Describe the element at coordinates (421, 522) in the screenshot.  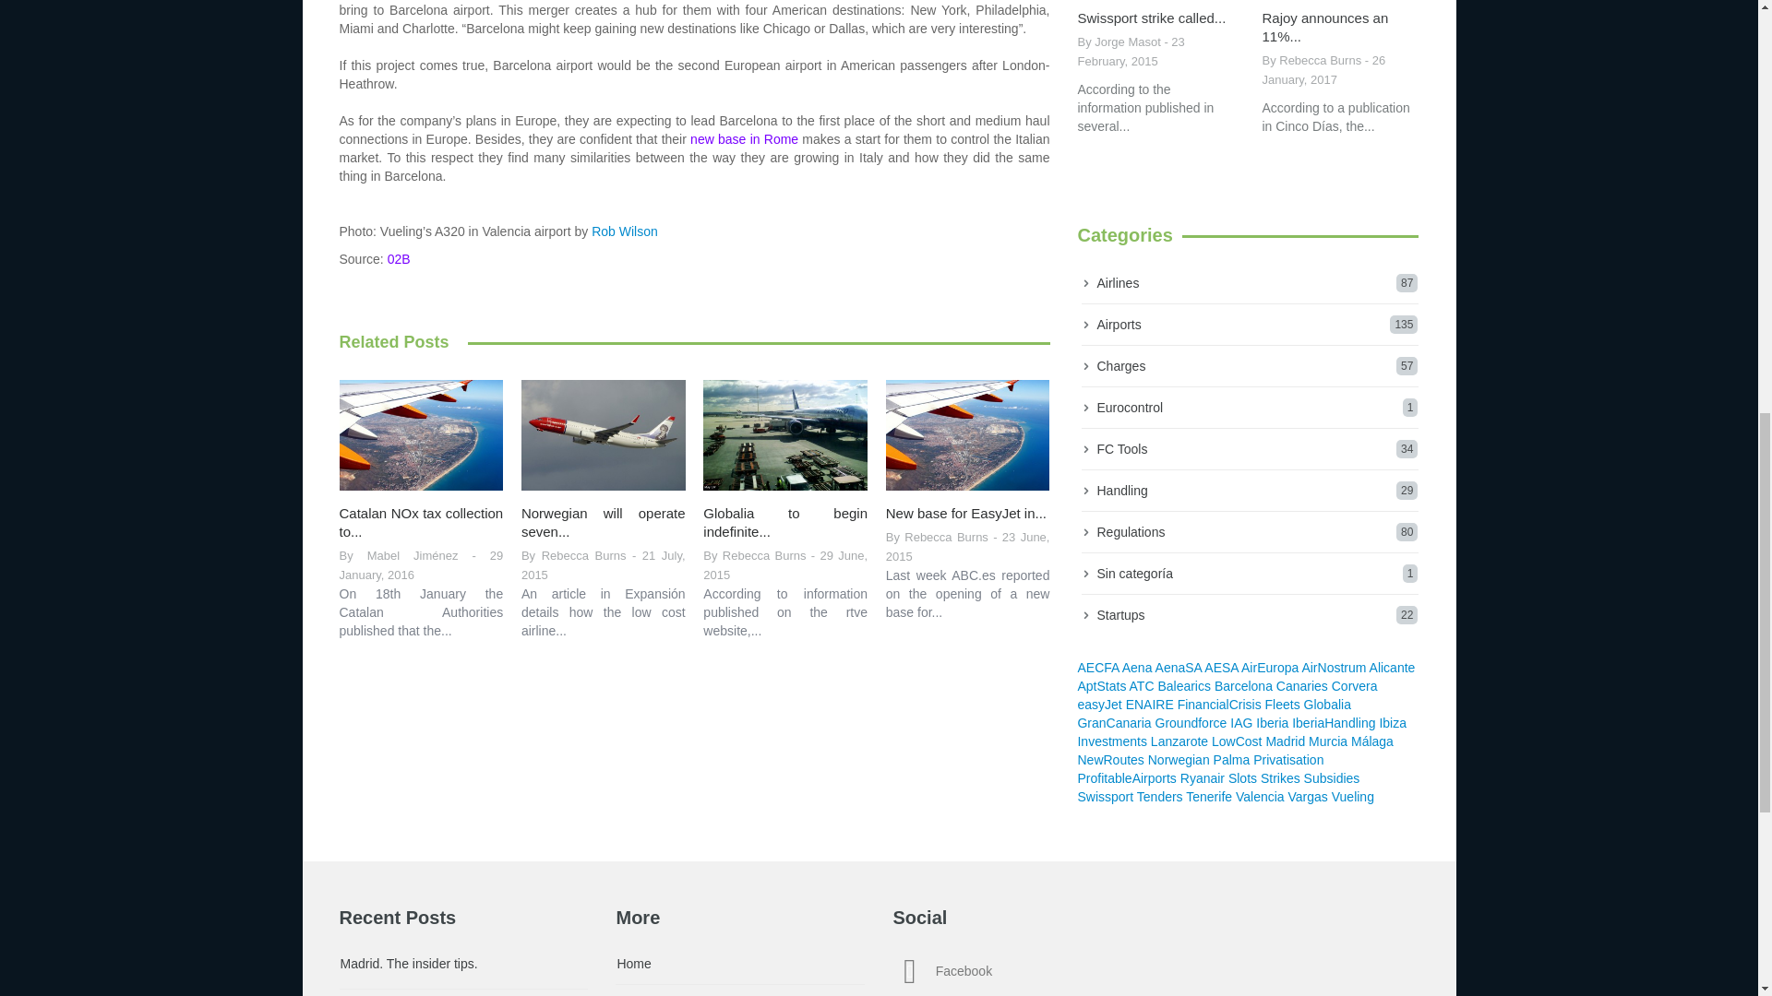
I see `Catalan NOx tax collection to commence` at that location.